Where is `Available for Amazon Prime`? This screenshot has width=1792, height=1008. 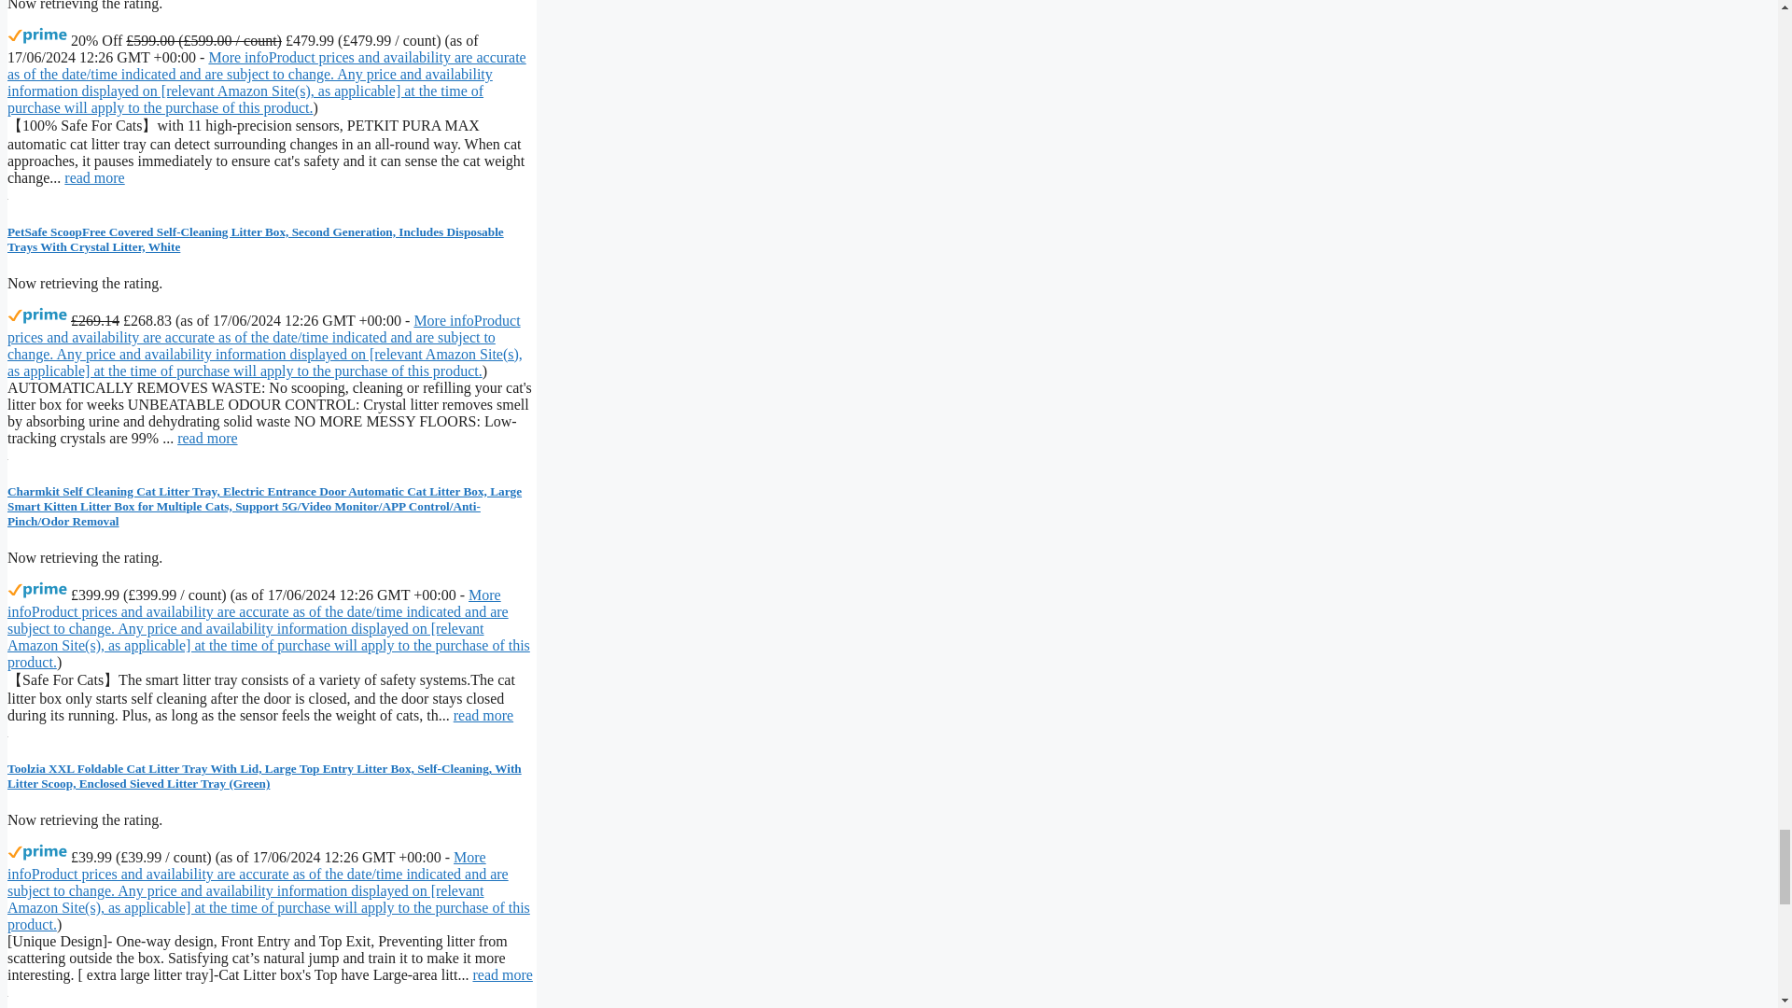 Available for Amazon Prime is located at coordinates (37, 853).